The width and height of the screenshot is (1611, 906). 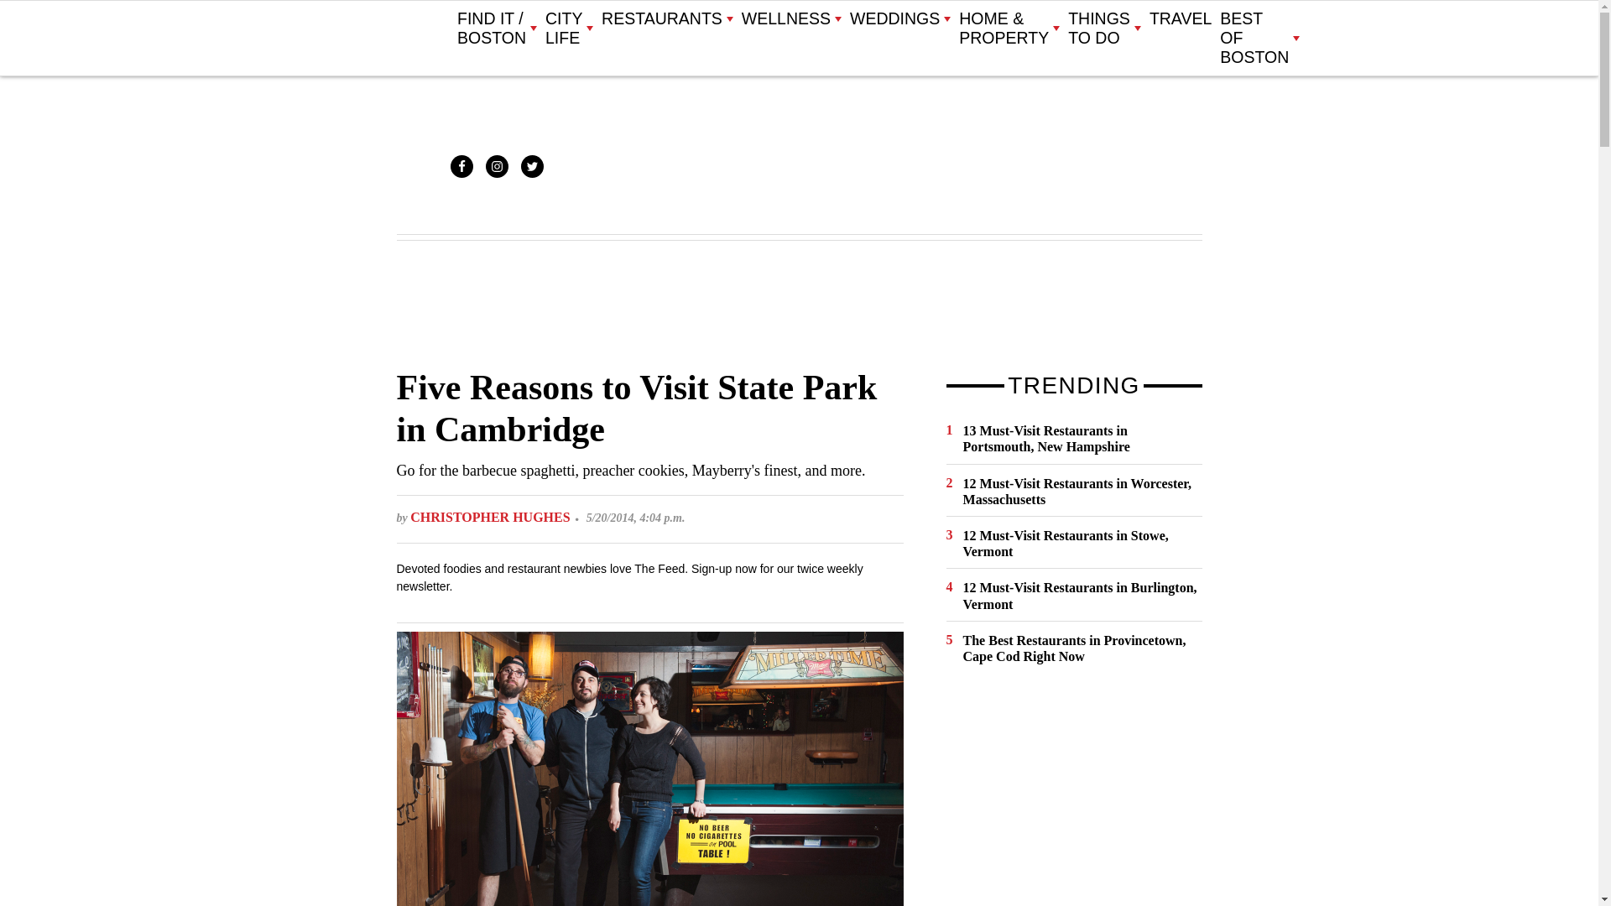 I want to click on RESTAURANTS, so click(x=666, y=18).